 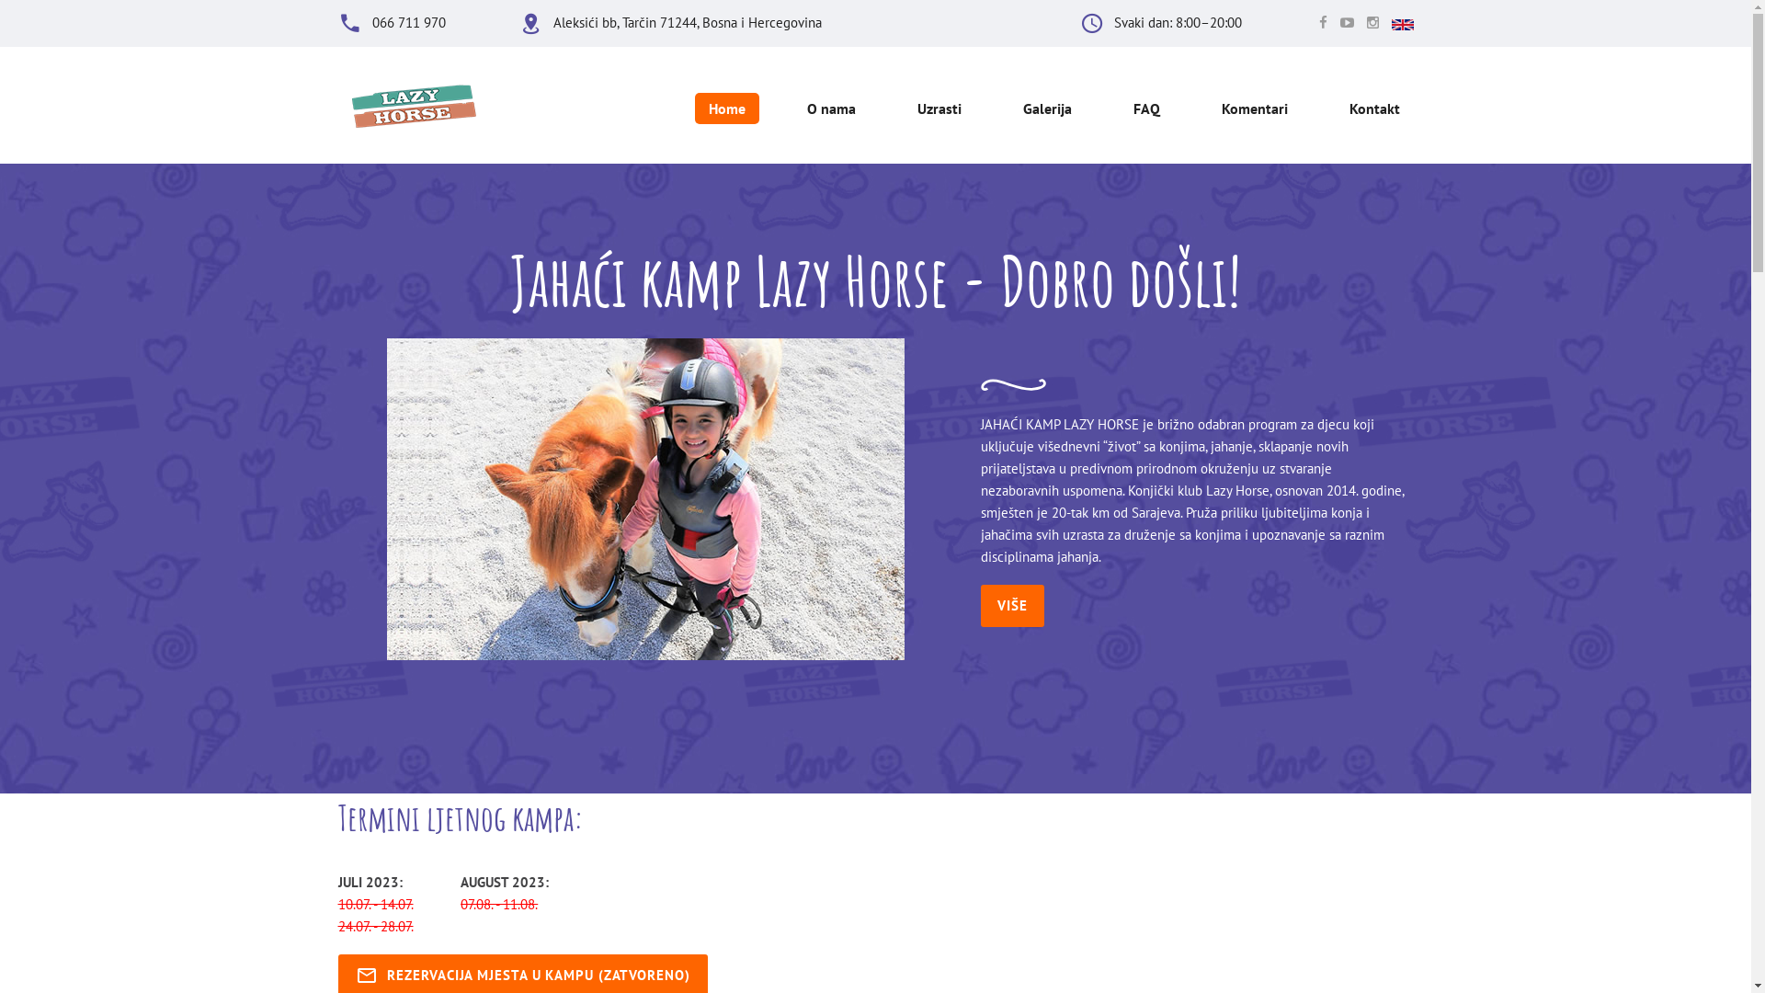 What do you see at coordinates (831, 108) in the screenshot?
I see `O nama` at bounding box center [831, 108].